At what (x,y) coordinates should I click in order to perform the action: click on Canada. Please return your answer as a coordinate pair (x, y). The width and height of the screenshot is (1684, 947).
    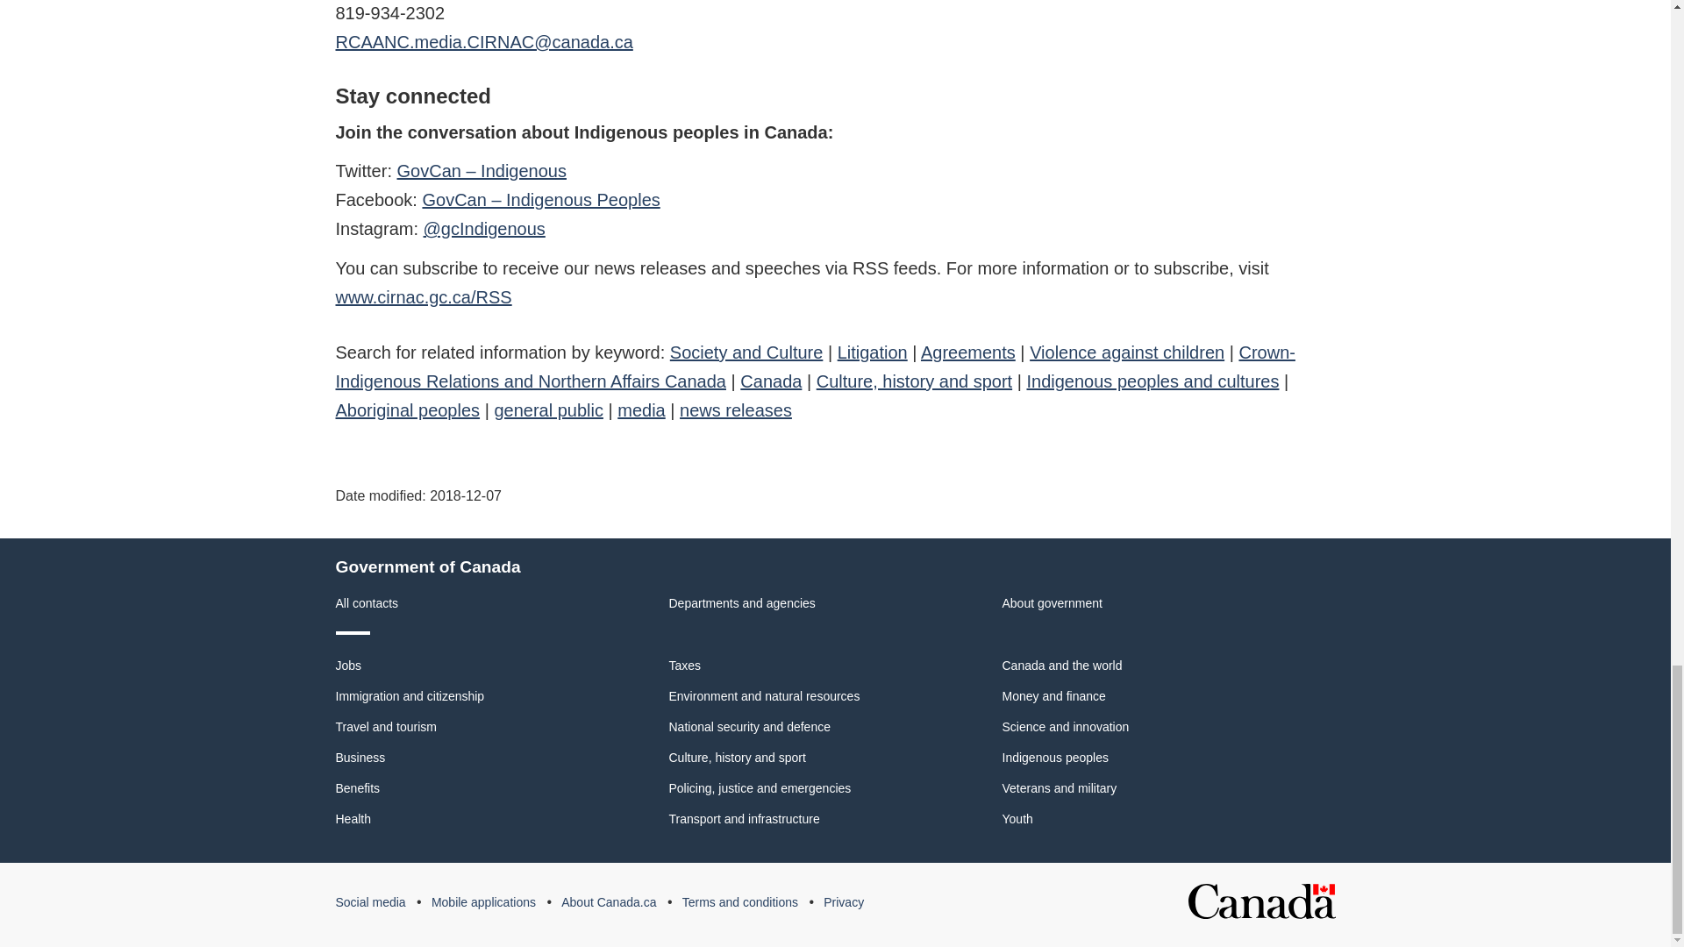
    Looking at the image, I should click on (770, 381).